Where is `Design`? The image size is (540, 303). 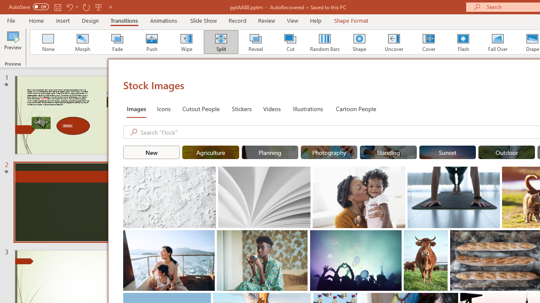 Design is located at coordinates (90, 20).